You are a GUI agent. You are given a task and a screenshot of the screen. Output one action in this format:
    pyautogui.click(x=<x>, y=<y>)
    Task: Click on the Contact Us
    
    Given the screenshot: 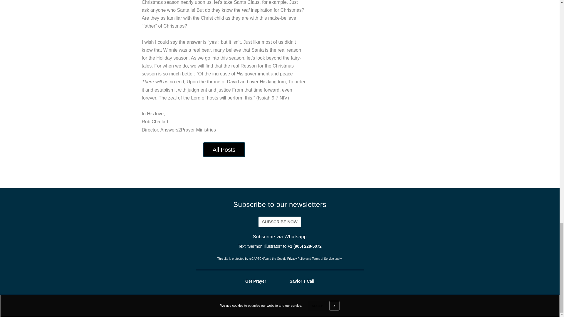 What is the action you would take?
    pyautogui.click(x=537, y=307)
    